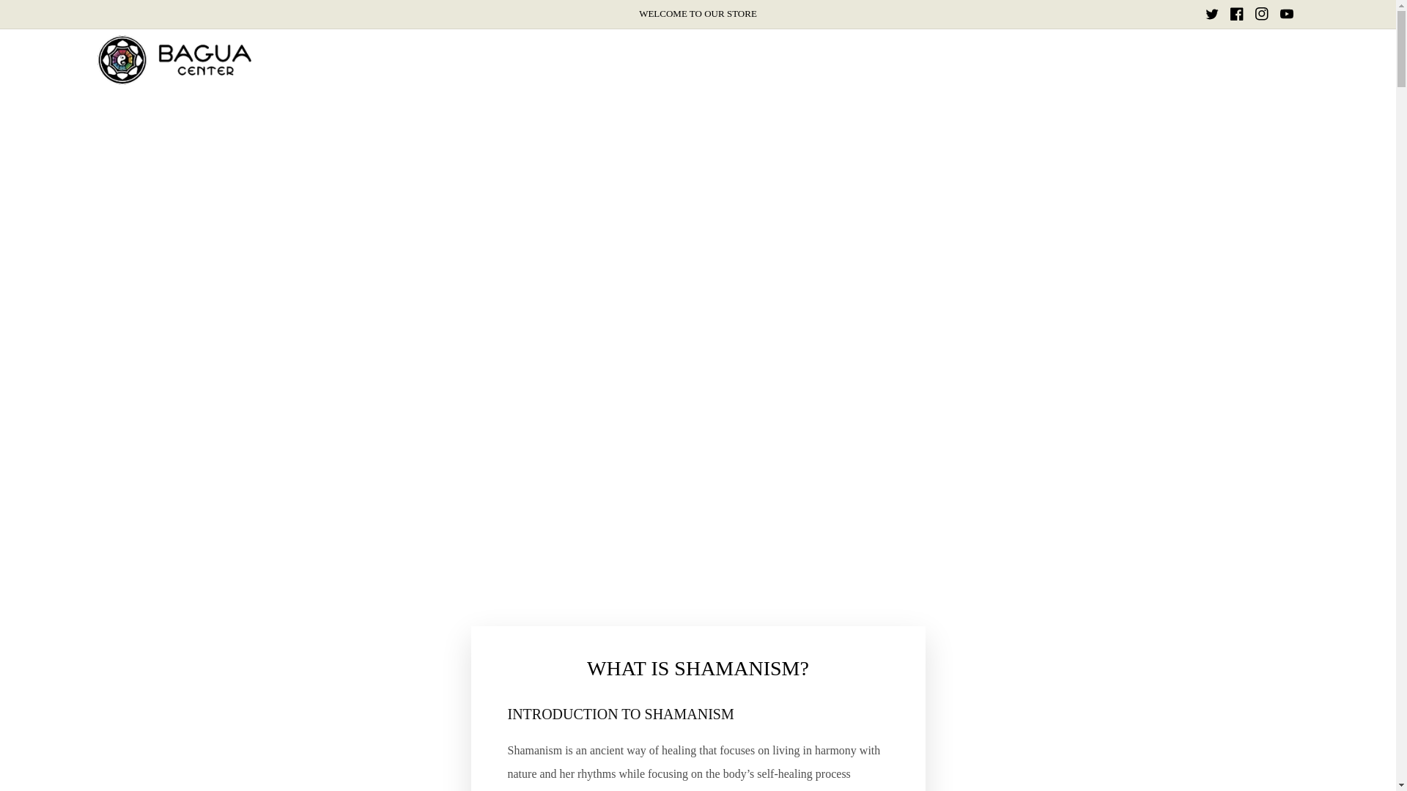 The image size is (1407, 791). What do you see at coordinates (1282, 60) in the screenshot?
I see `Log in` at bounding box center [1282, 60].